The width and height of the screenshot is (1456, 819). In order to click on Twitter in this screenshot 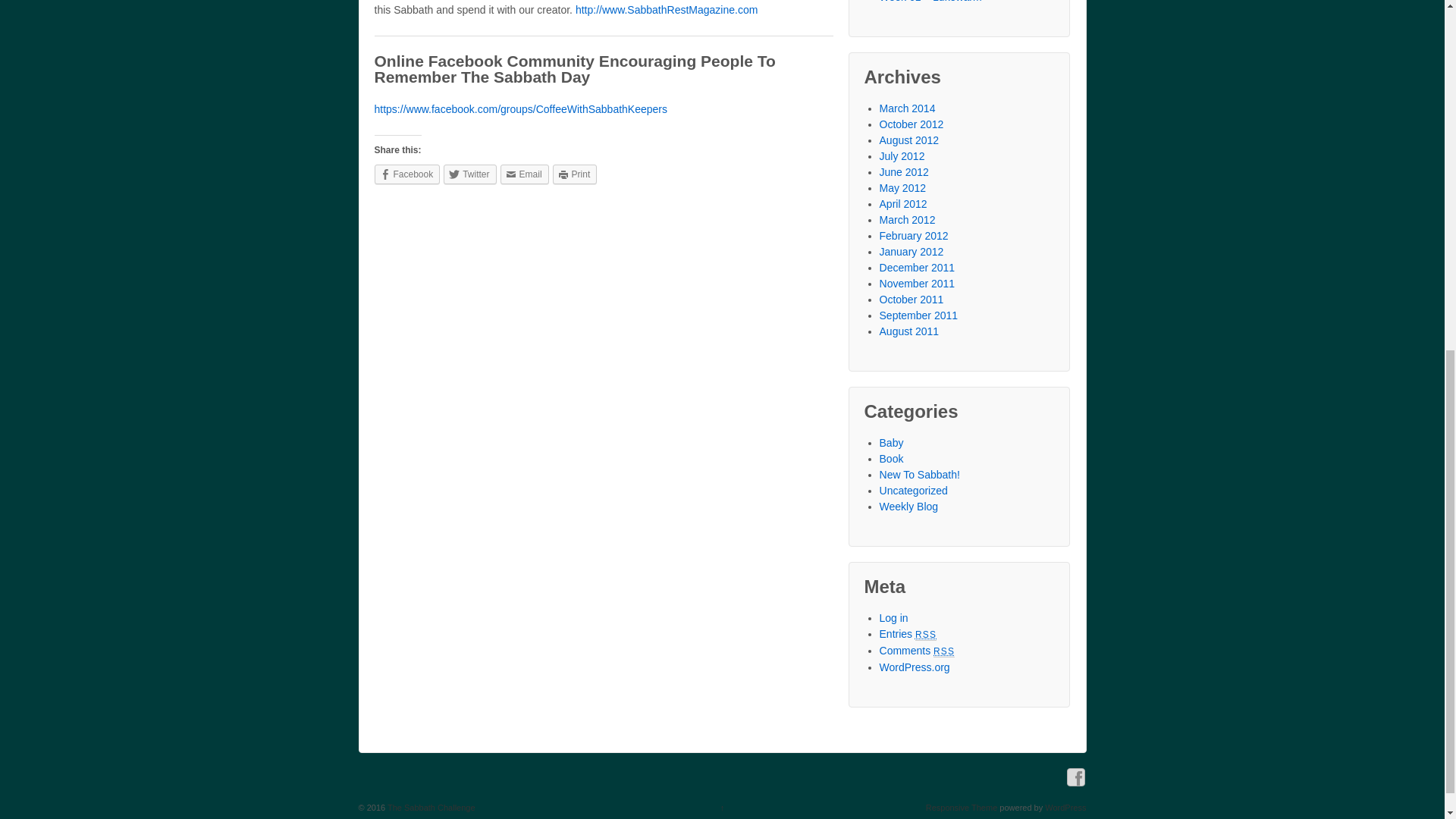, I will do `click(470, 174)`.